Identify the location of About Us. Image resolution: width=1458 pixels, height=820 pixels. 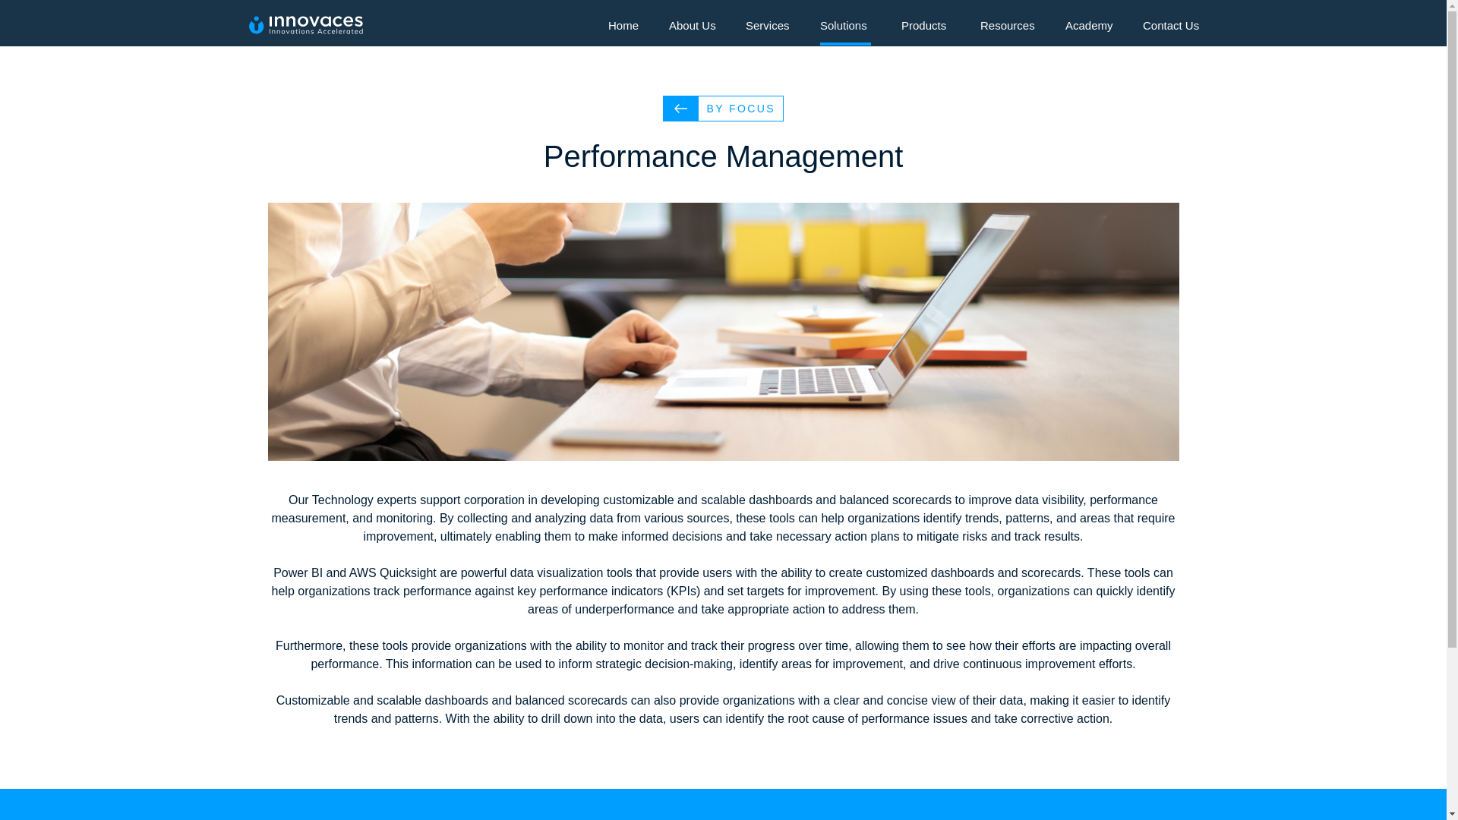
(693, 29).